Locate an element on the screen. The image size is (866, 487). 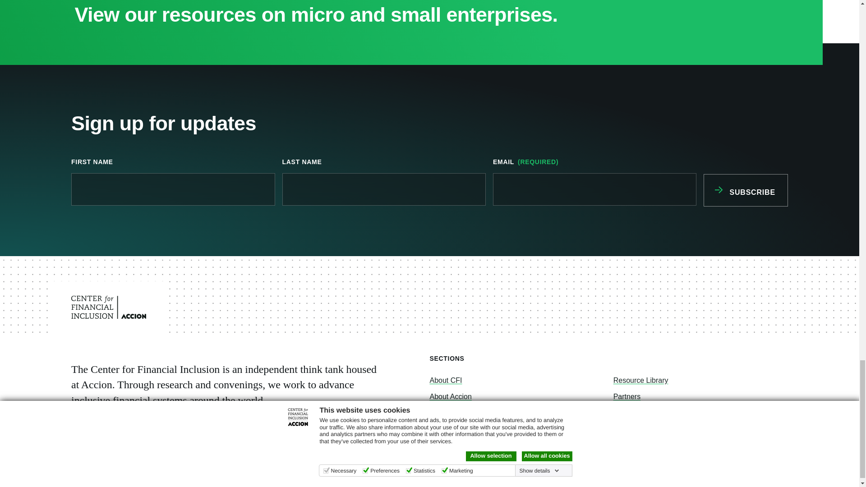
subscribe is located at coordinates (745, 190).